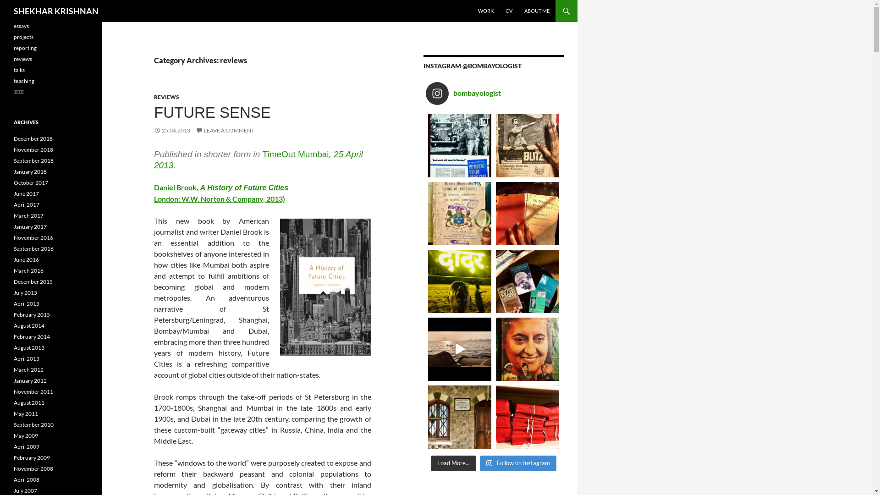 The width and height of the screenshot is (880, 495). I want to click on WORK, so click(486, 11).